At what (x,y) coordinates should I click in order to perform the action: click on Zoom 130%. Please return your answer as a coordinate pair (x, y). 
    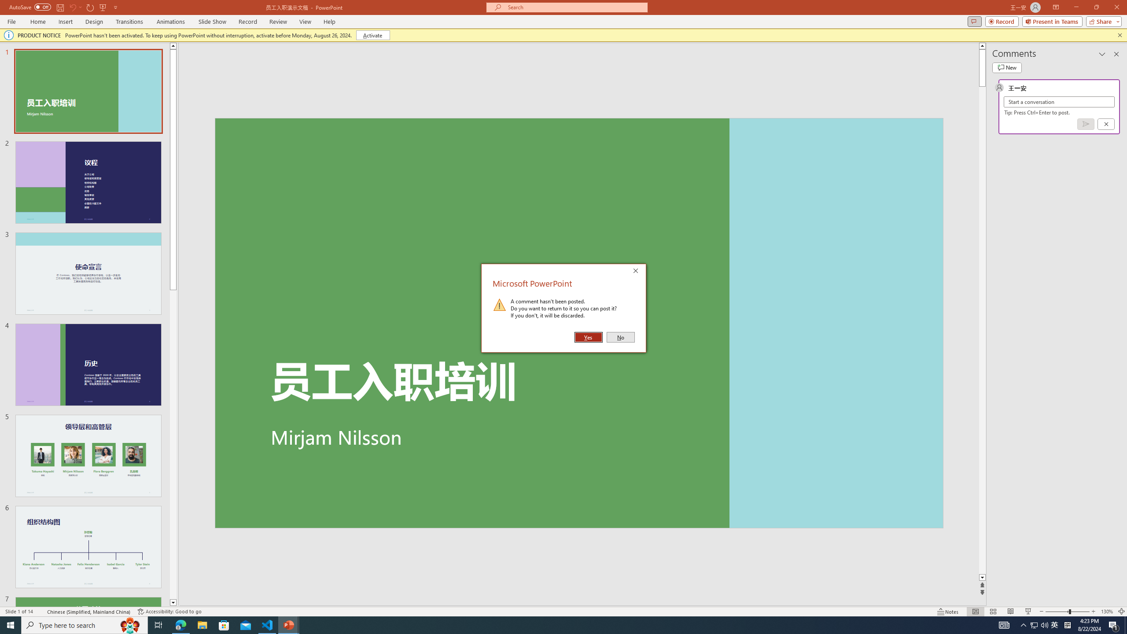
    Looking at the image, I should click on (1107, 612).